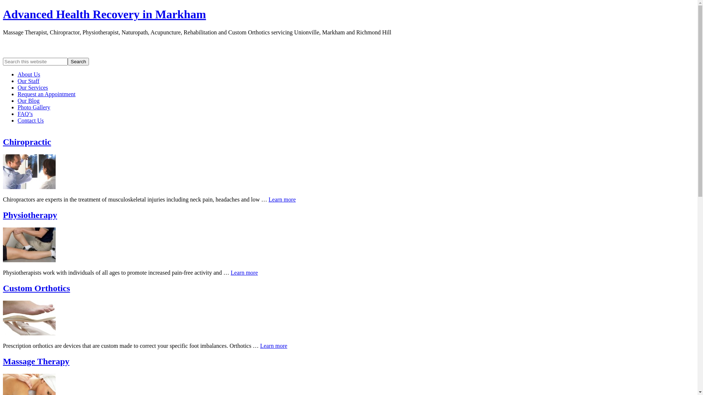 The image size is (703, 395). Describe the element at coordinates (31, 121) in the screenshot. I see `Contact Us` at that location.